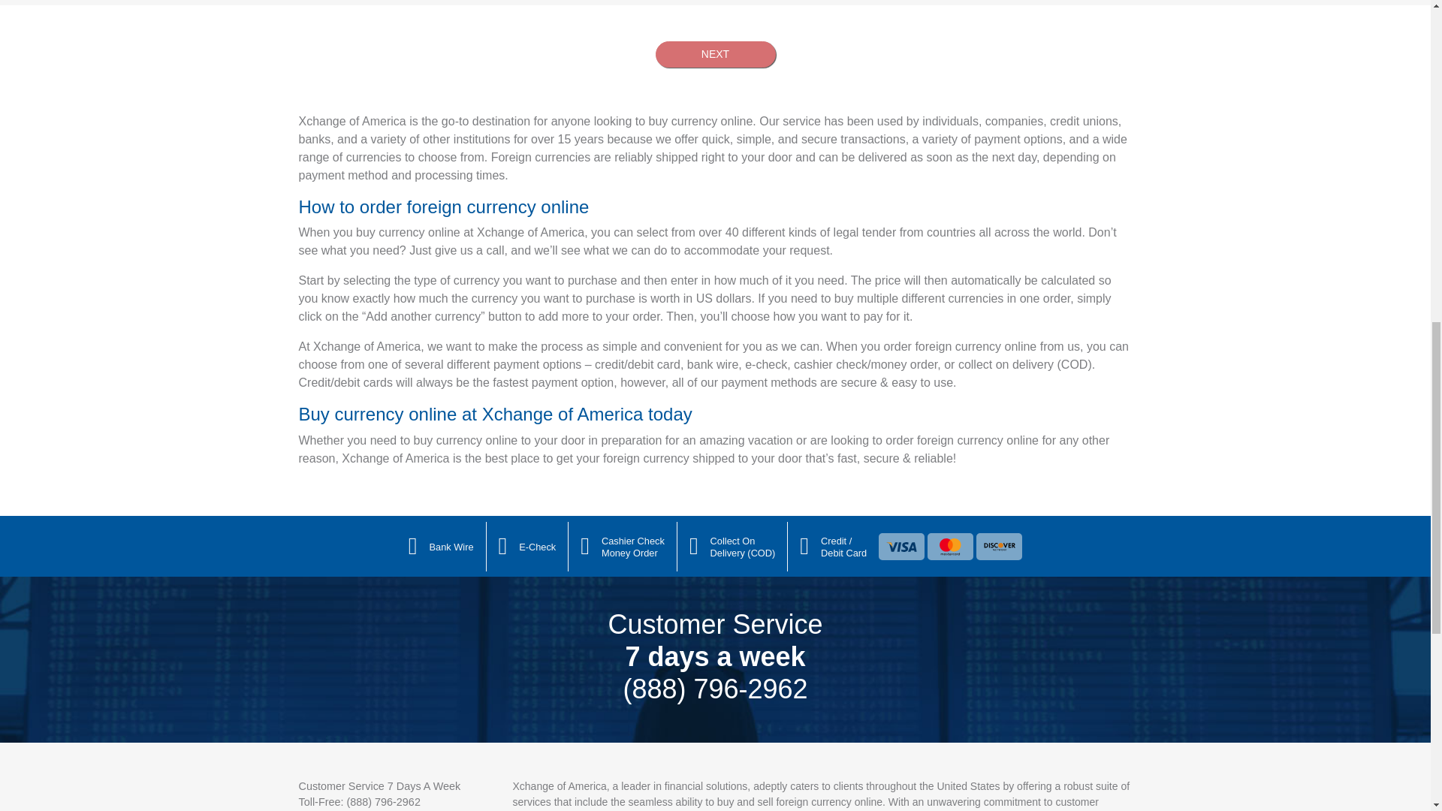  Describe the element at coordinates (715, 54) in the screenshot. I see `Next` at that location.